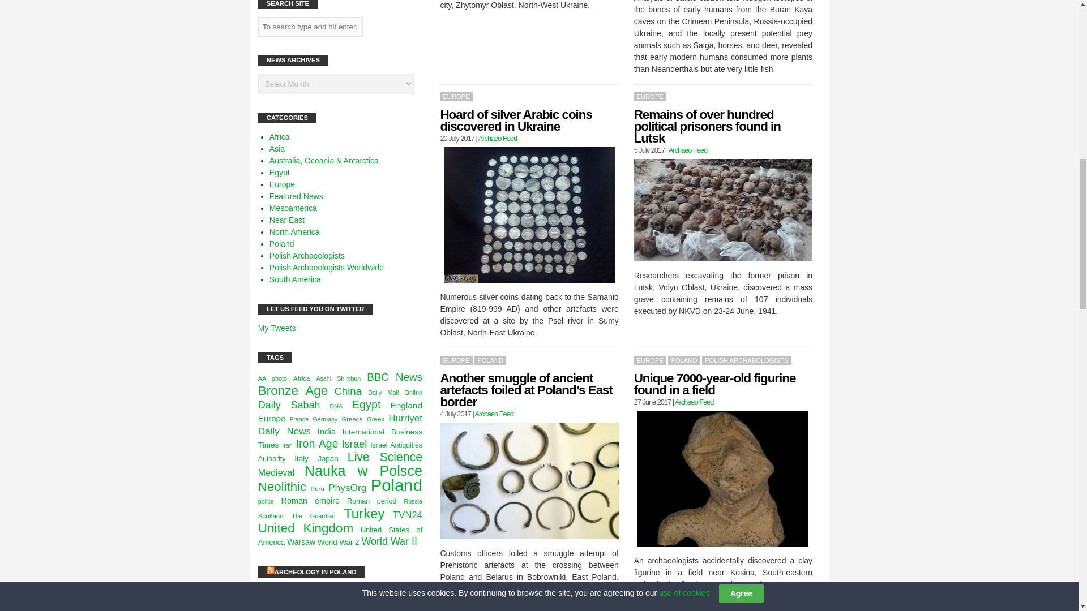 The height and width of the screenshot is (611, 1087). I want to click on Posts by Archaeo Feed, so click(694, 402).